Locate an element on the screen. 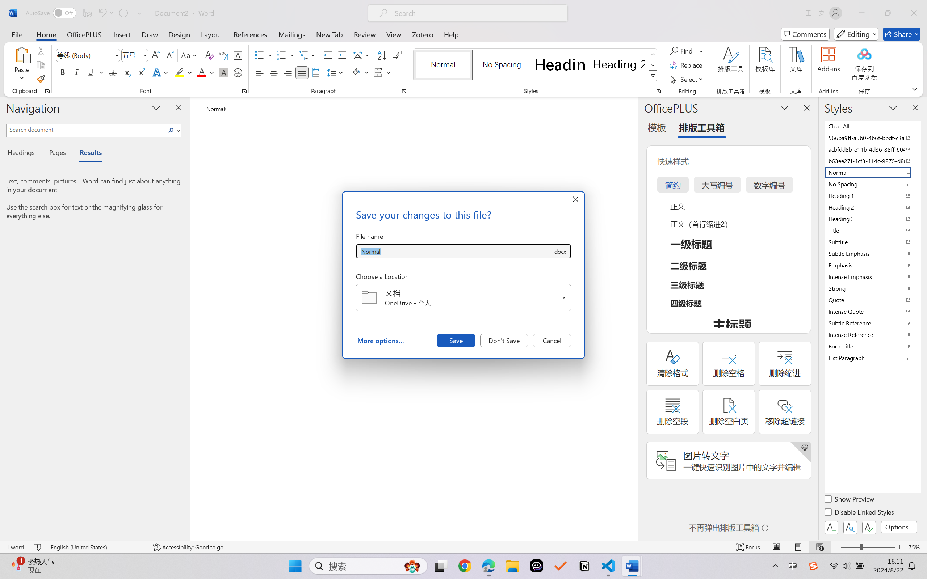 This screenshot has height=579, width=927. Subtle Emphasis is located at coordinates (872, 253).